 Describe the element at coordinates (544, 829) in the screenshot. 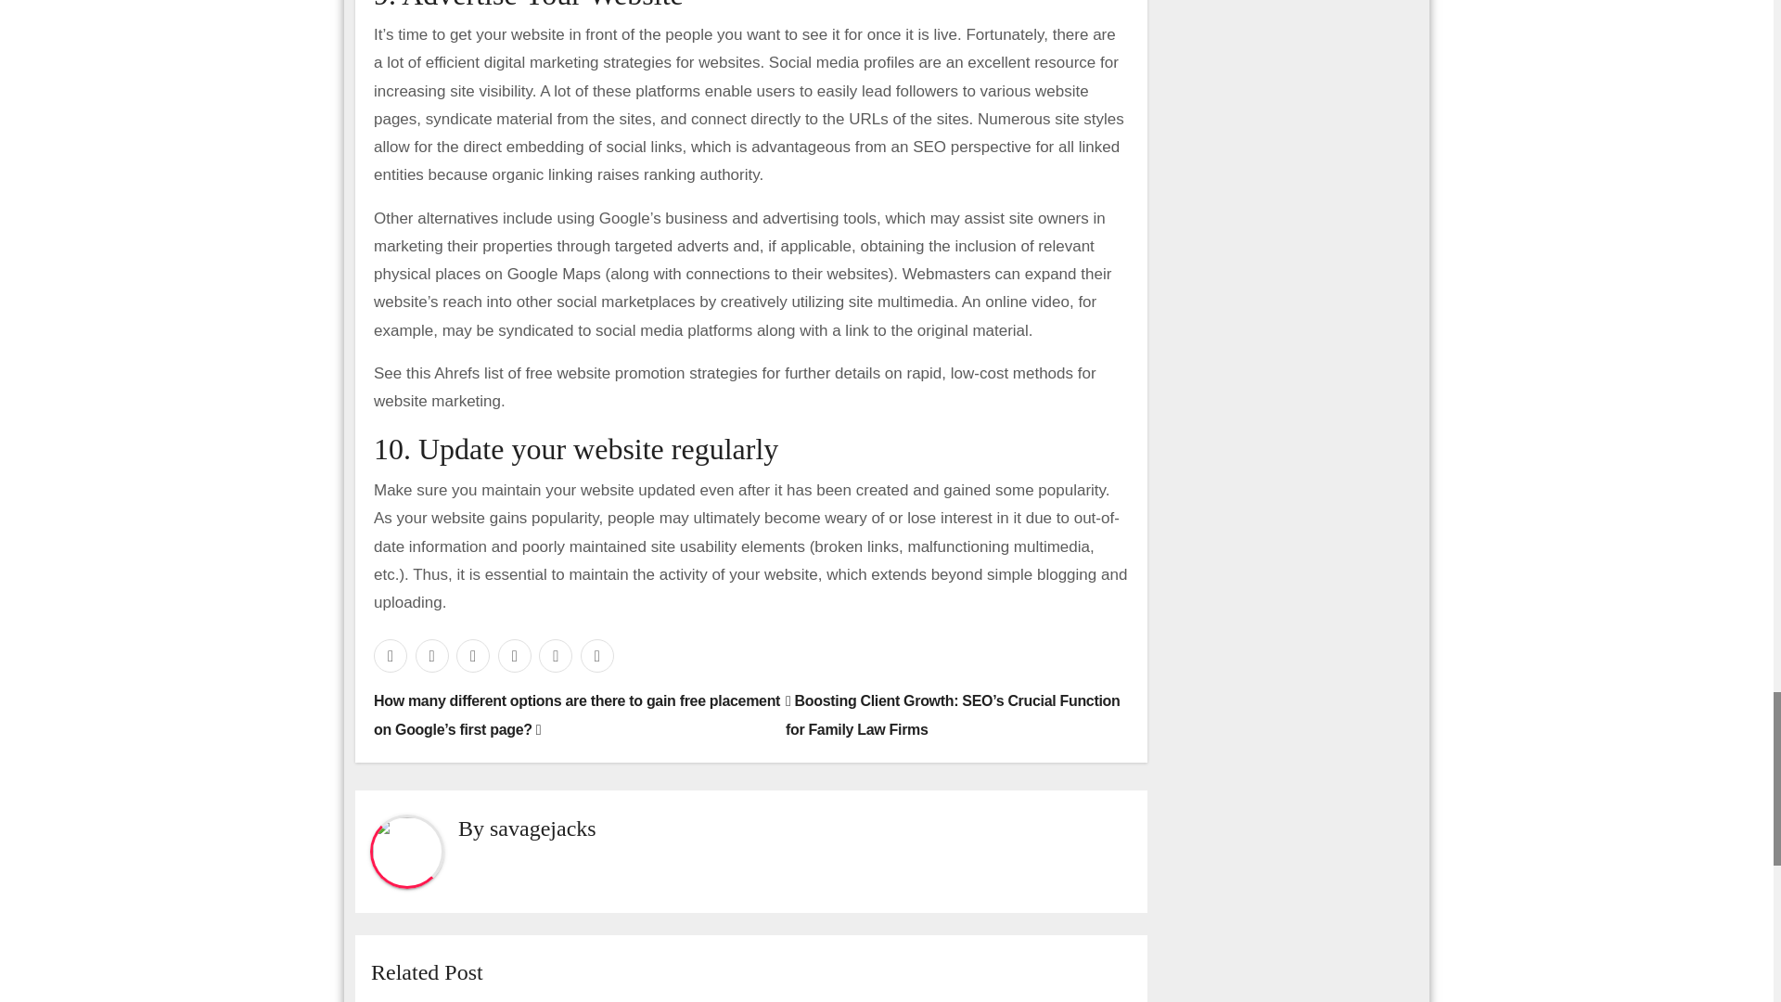

I see `savagejacks` at that location.